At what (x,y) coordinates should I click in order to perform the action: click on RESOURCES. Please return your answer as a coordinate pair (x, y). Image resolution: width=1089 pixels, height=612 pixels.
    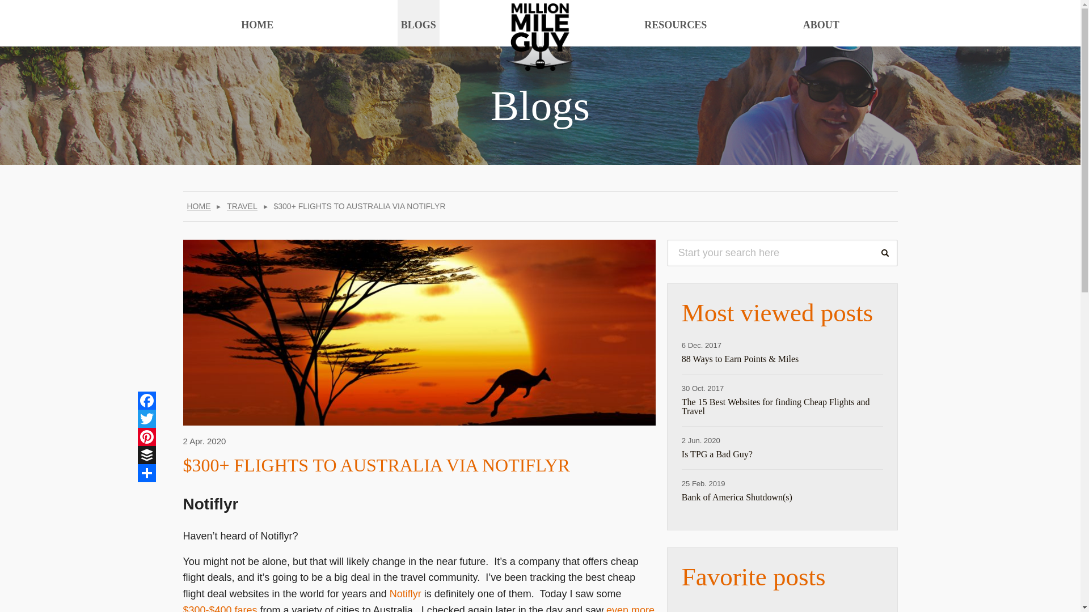
    Looking at the image, I should click on (675, 24).